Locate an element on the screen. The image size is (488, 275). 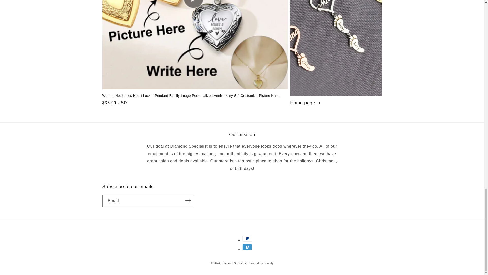
Powered by Shopify is located at coordinates (261, 263).